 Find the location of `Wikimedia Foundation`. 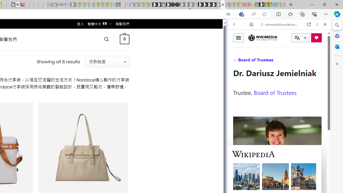

Wikimedia Foundation is located at coordinates (263, 38).